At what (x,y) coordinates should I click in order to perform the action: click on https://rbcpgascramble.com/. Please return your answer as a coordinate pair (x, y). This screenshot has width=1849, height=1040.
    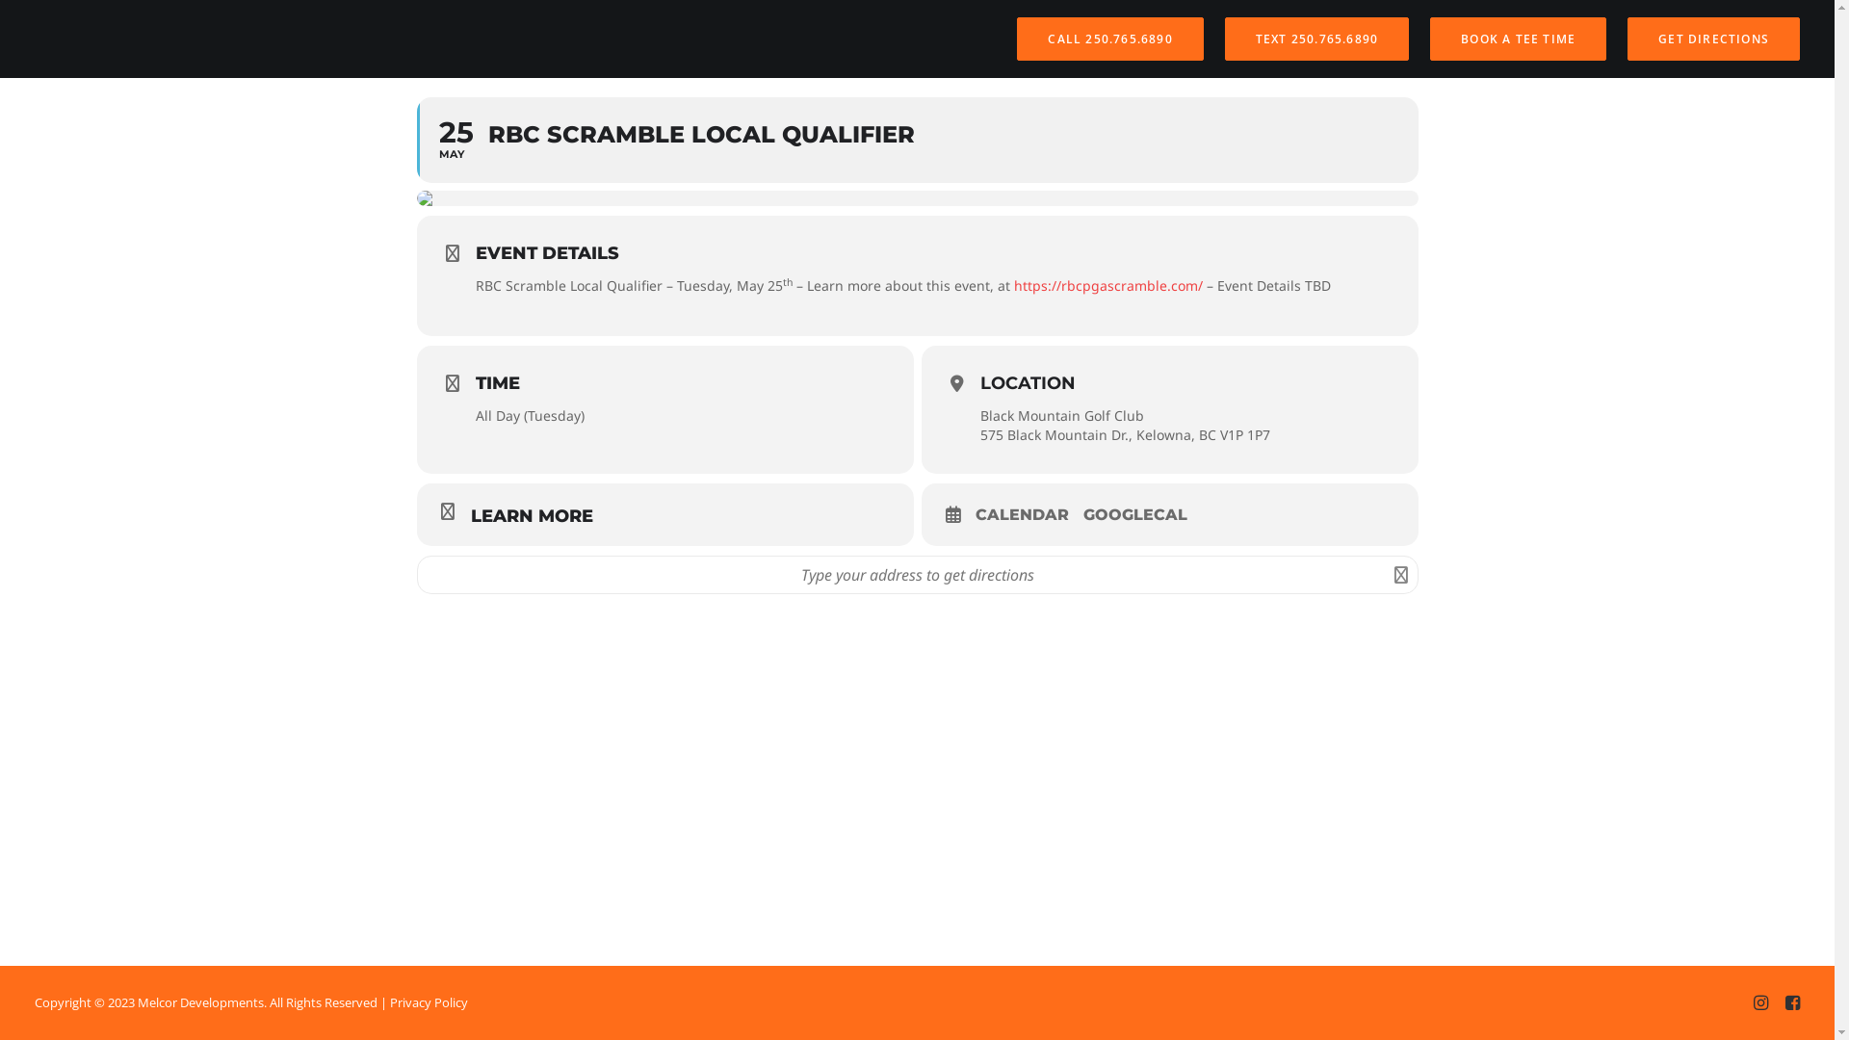
    Looking at the image, I should click on (1107, 285).